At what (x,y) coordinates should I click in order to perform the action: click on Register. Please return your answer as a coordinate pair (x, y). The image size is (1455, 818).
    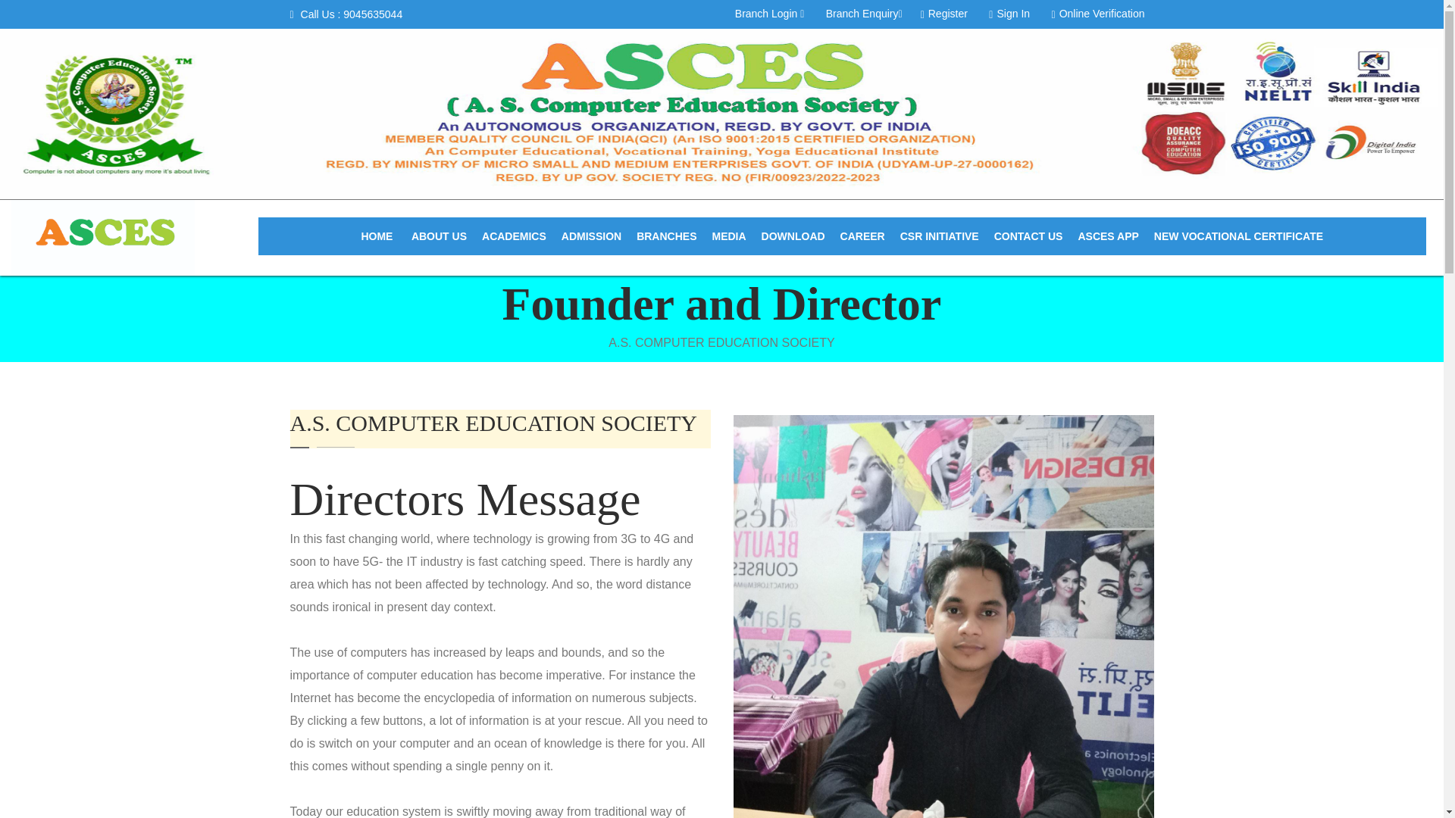
    Looking at the image, I should click on (944, 12).